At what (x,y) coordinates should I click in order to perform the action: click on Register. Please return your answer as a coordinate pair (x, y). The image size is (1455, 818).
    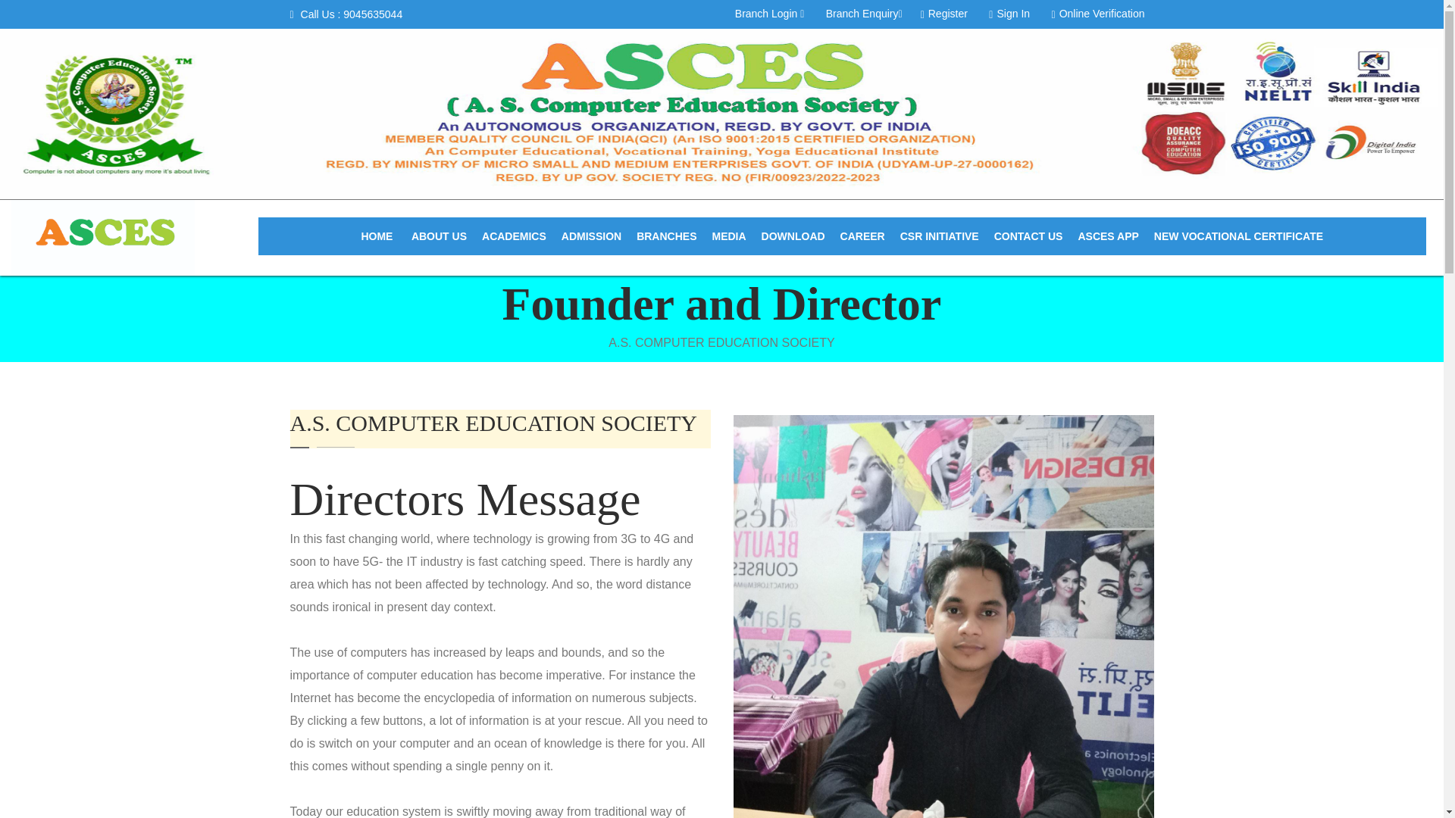
    Looking at the image, I should click on (944, 12).